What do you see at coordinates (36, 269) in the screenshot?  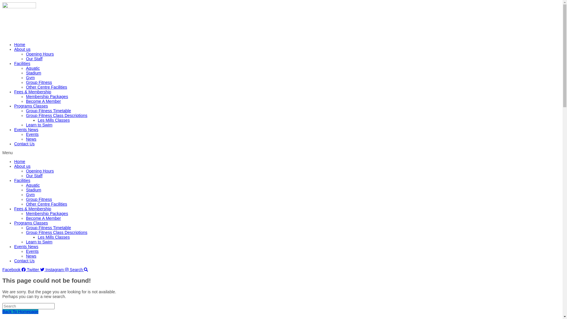 I see `Twitter` at bounding box center [36, 269].